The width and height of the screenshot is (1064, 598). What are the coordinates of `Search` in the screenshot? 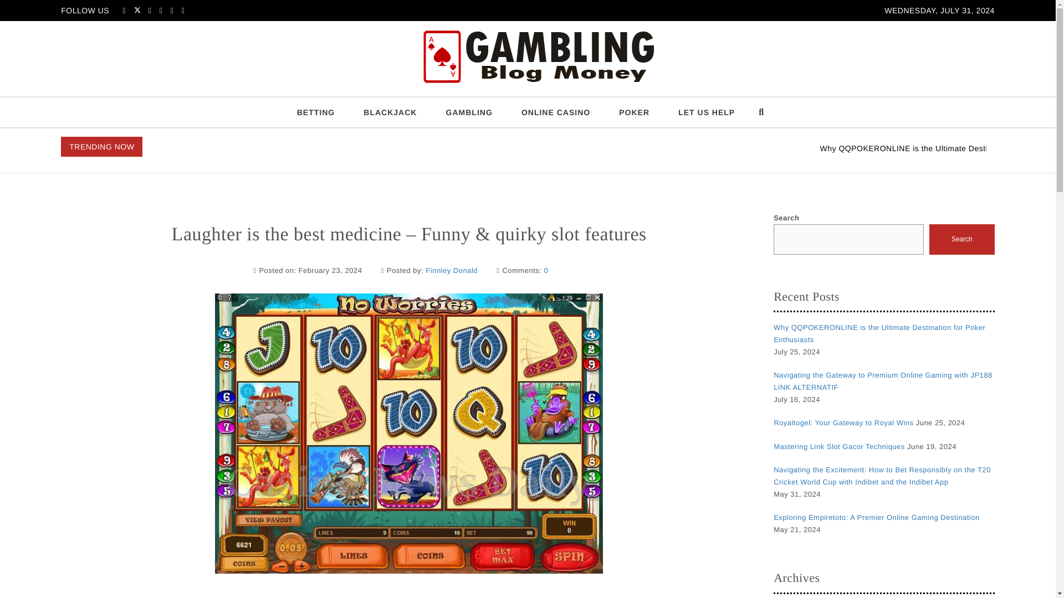 It's located at (962, 239).